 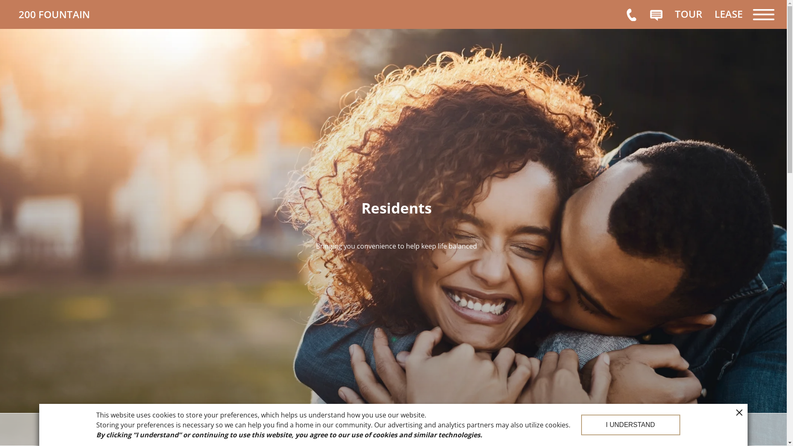 What do you see at coordinates (729, 14) in the screenshot?
I see `LEASE` at bounding box center [729, 14].